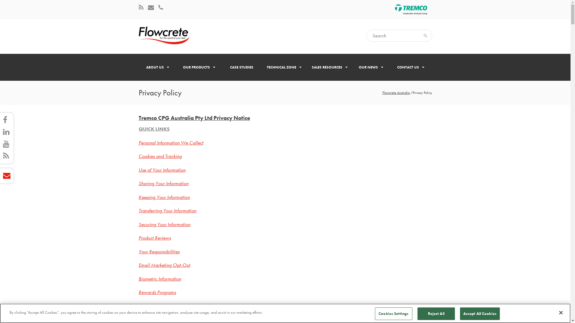 Image resolution: width=575 pixels, height=323 pixels. I want to click on Read The Flooring Blog, so click(141, 8).